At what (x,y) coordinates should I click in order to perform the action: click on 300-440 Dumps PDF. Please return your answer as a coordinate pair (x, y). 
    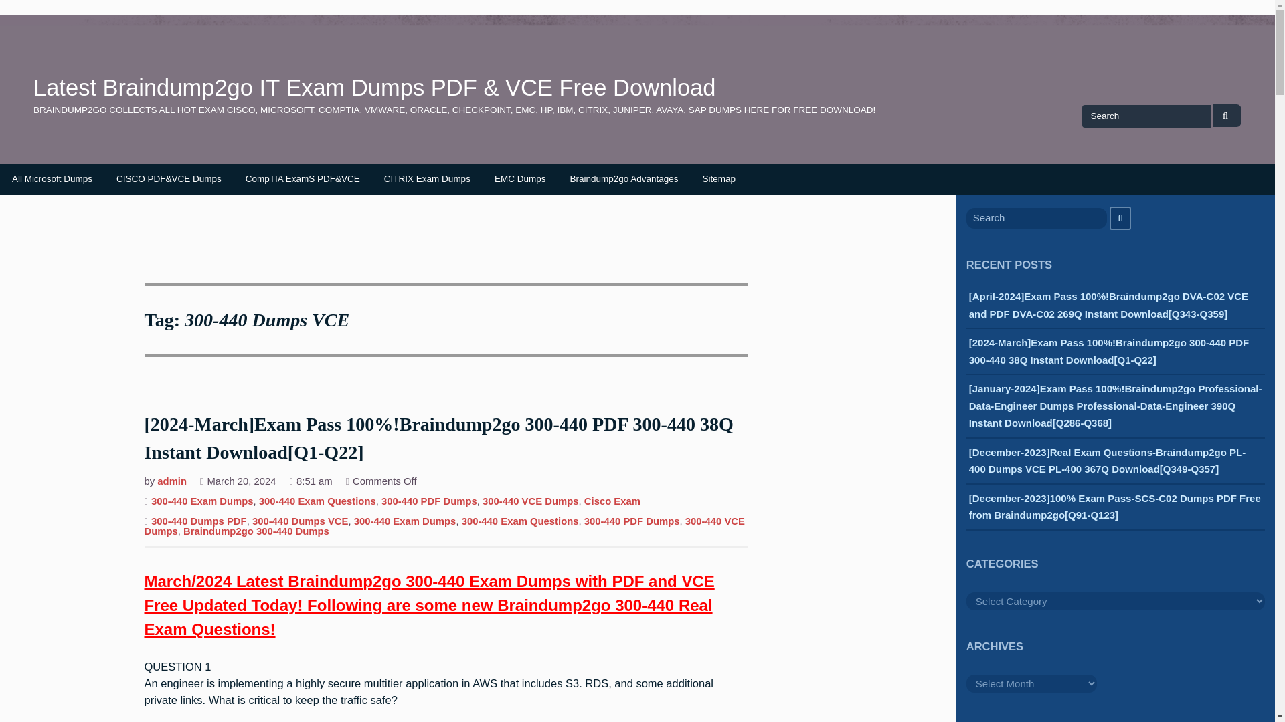
    Looking at the image, I should click on (199, 523).